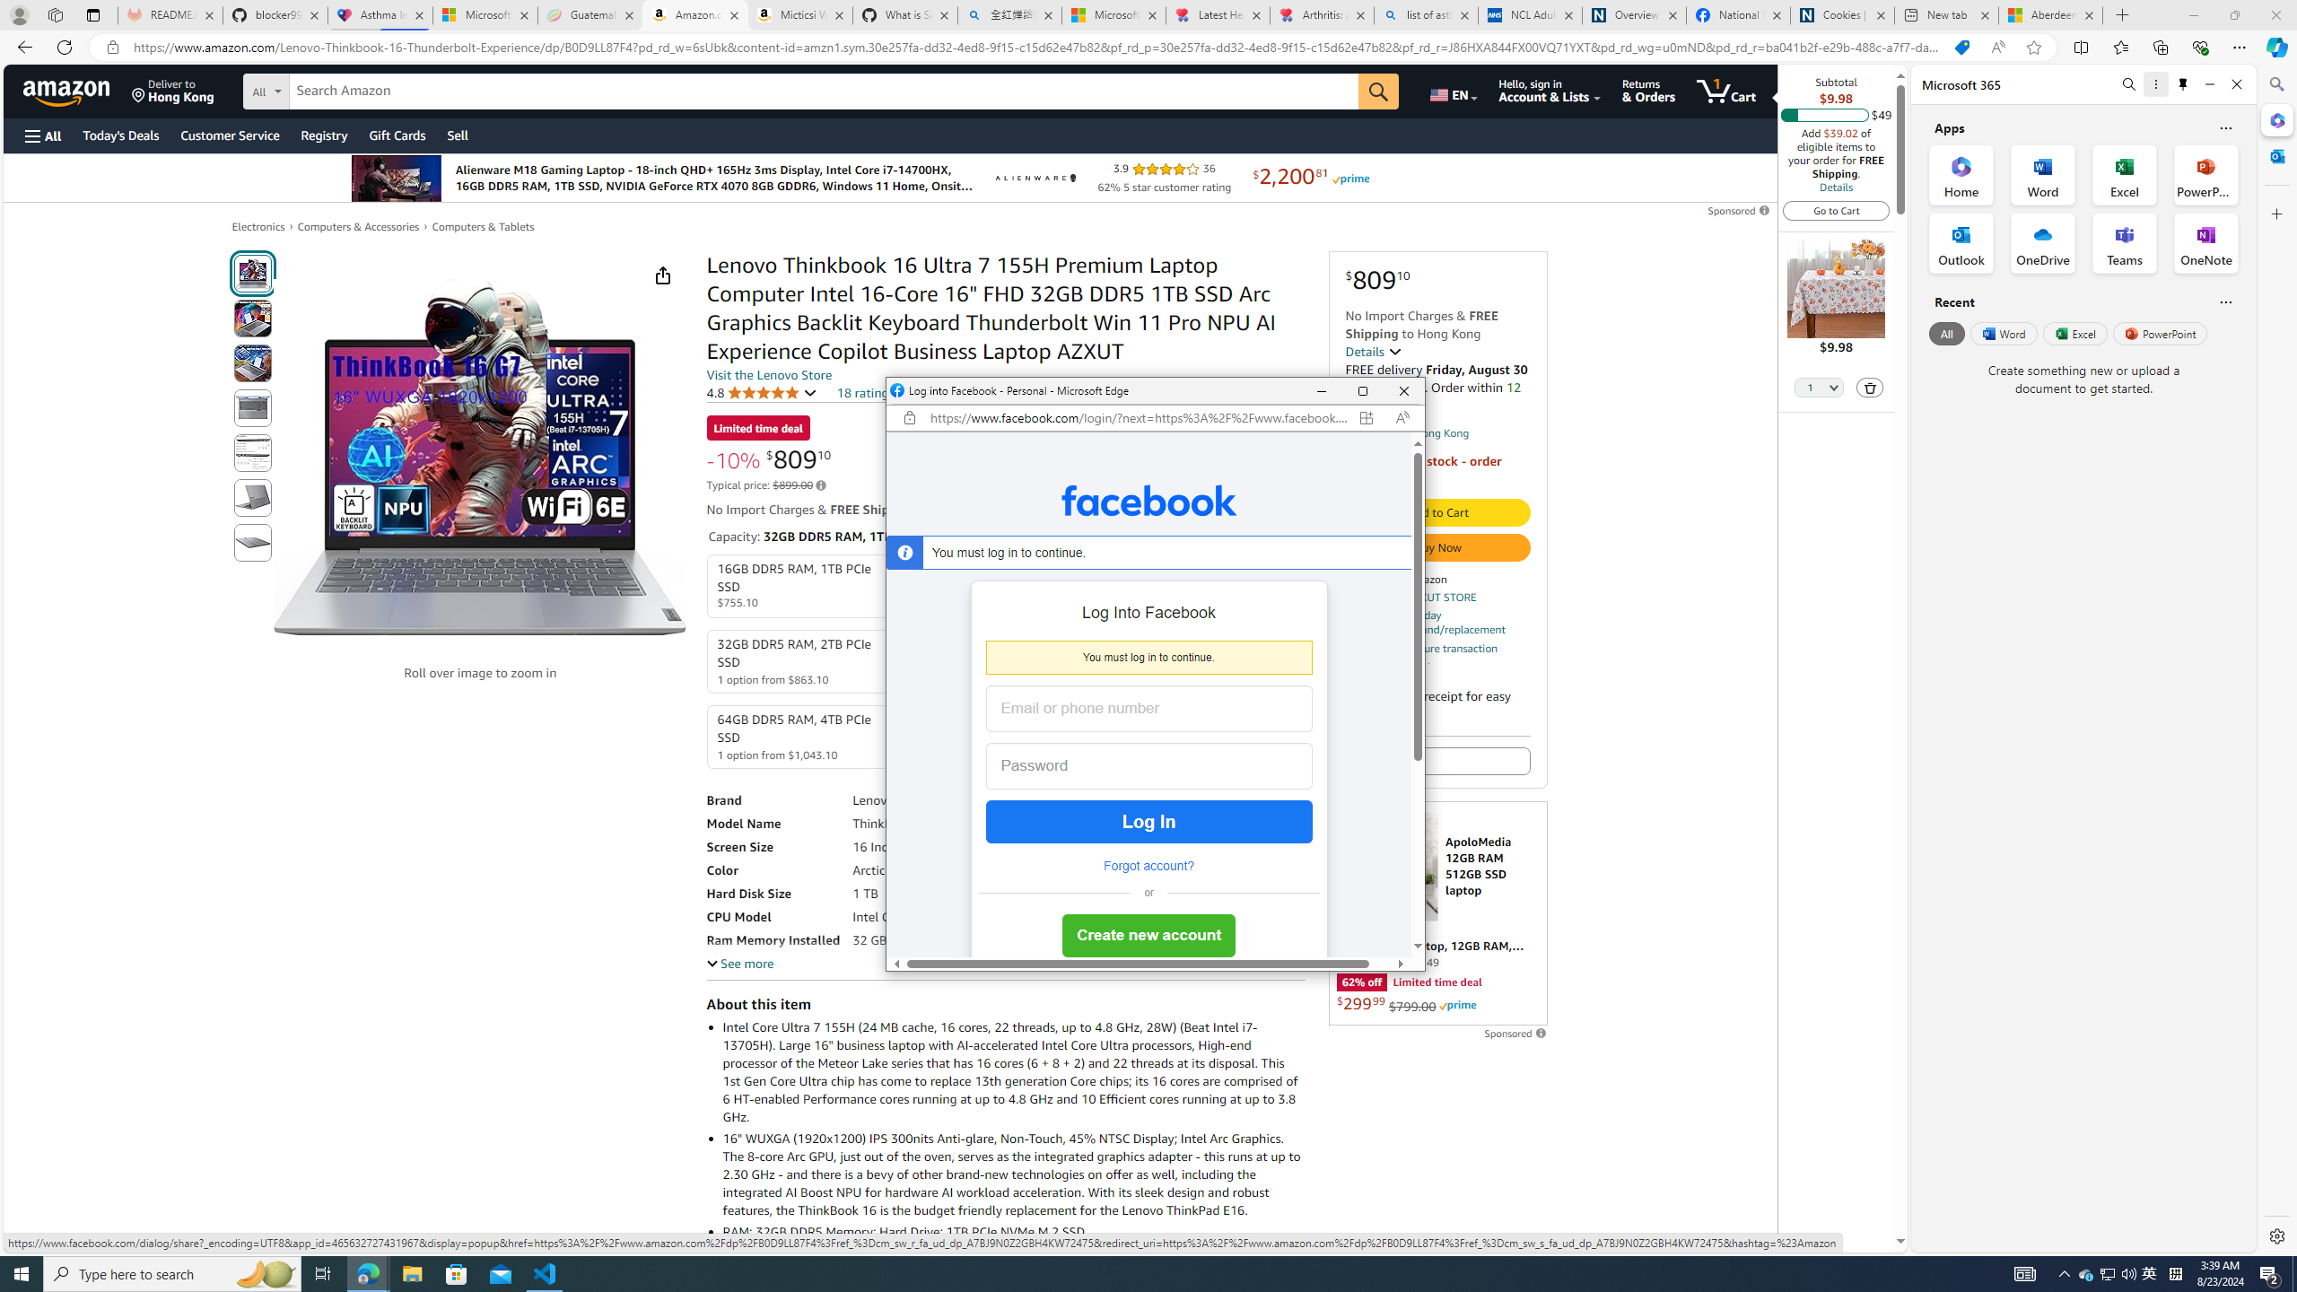 This screenshot has height=1292, width=2297. What do you see at coordinates (1375, 351) in the screenshot?
I see `Details ` at bounding box center [1375, 351].